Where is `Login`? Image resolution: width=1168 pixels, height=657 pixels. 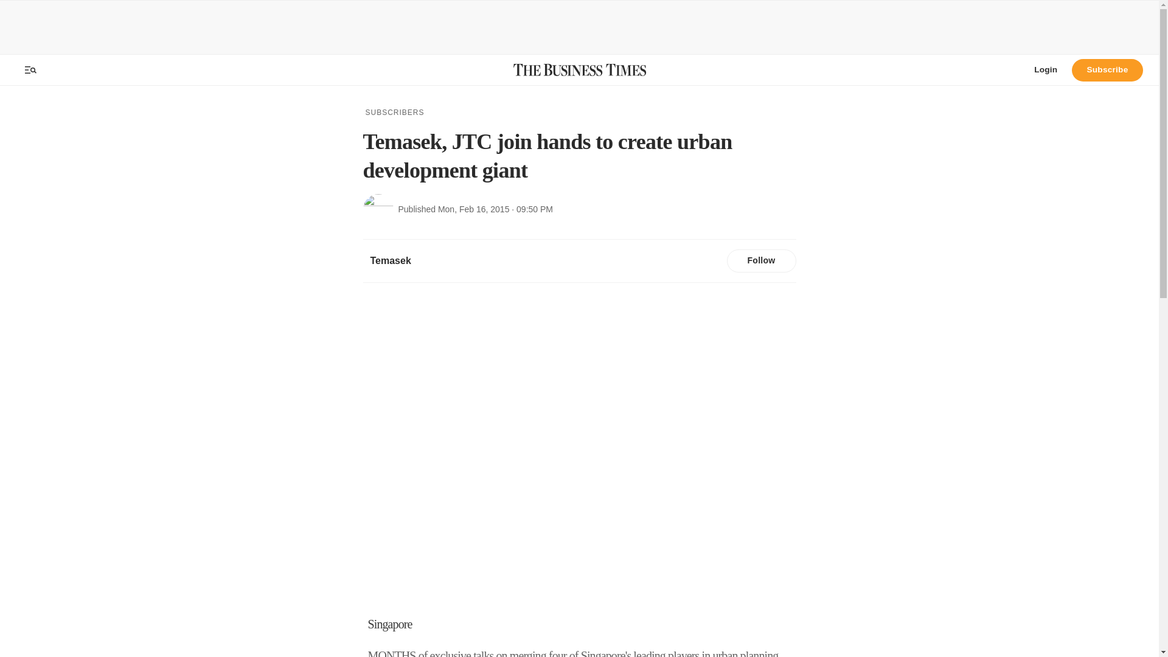 Login is located at coordinates (1045, 69).